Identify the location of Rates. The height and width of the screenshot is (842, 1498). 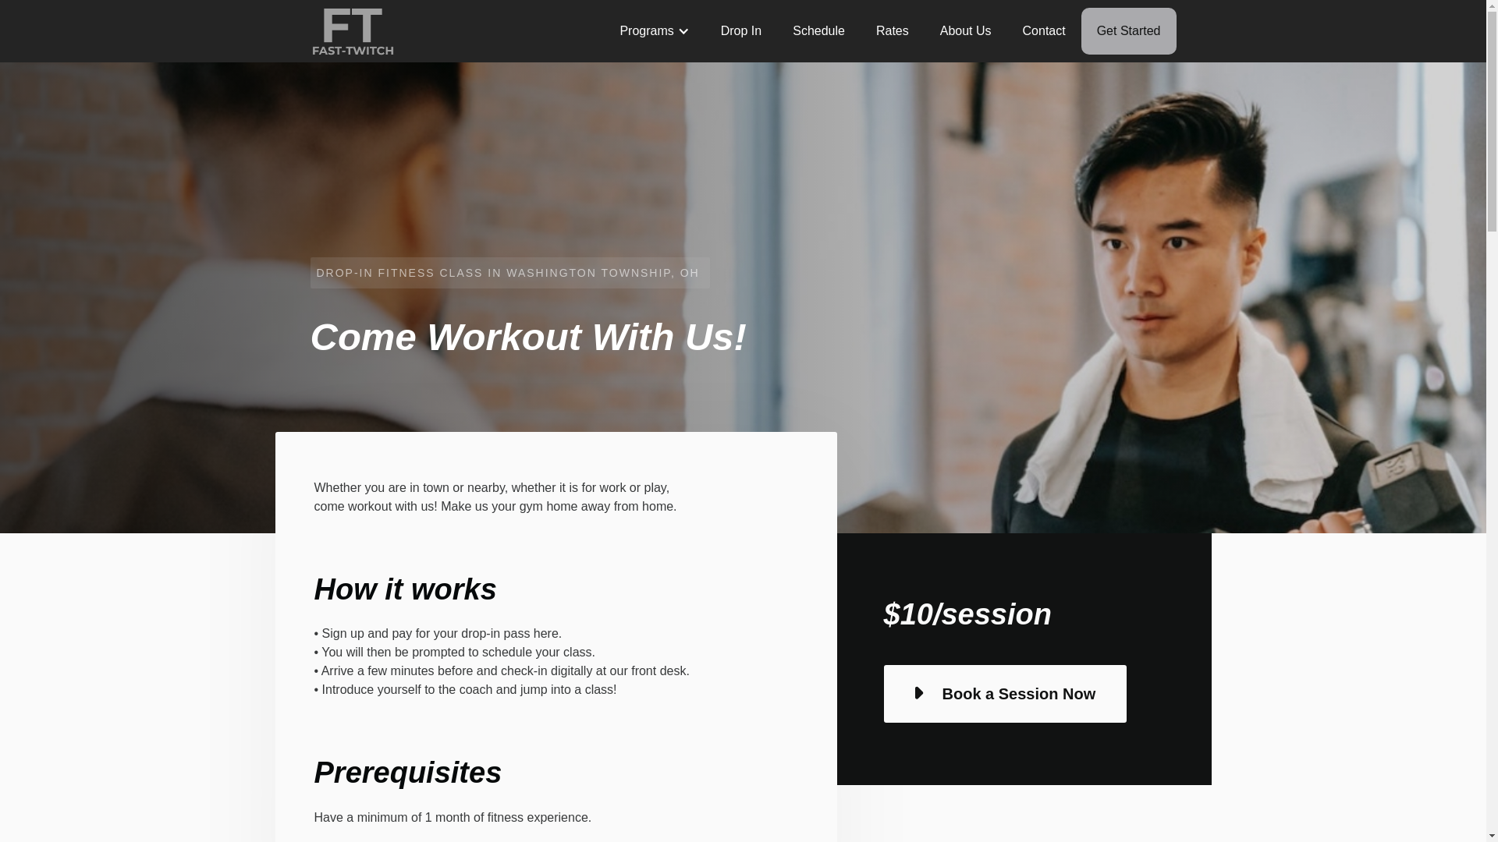
(892, 31).